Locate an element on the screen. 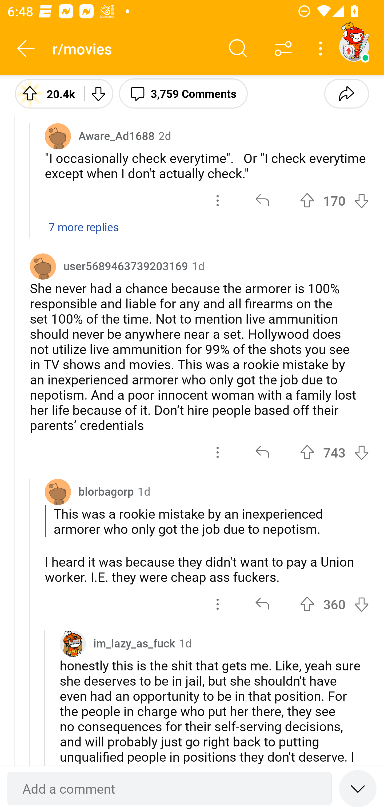 Image resolution: width=384 pixels, height=811 pixels. options is located at coordinates (218, 200).